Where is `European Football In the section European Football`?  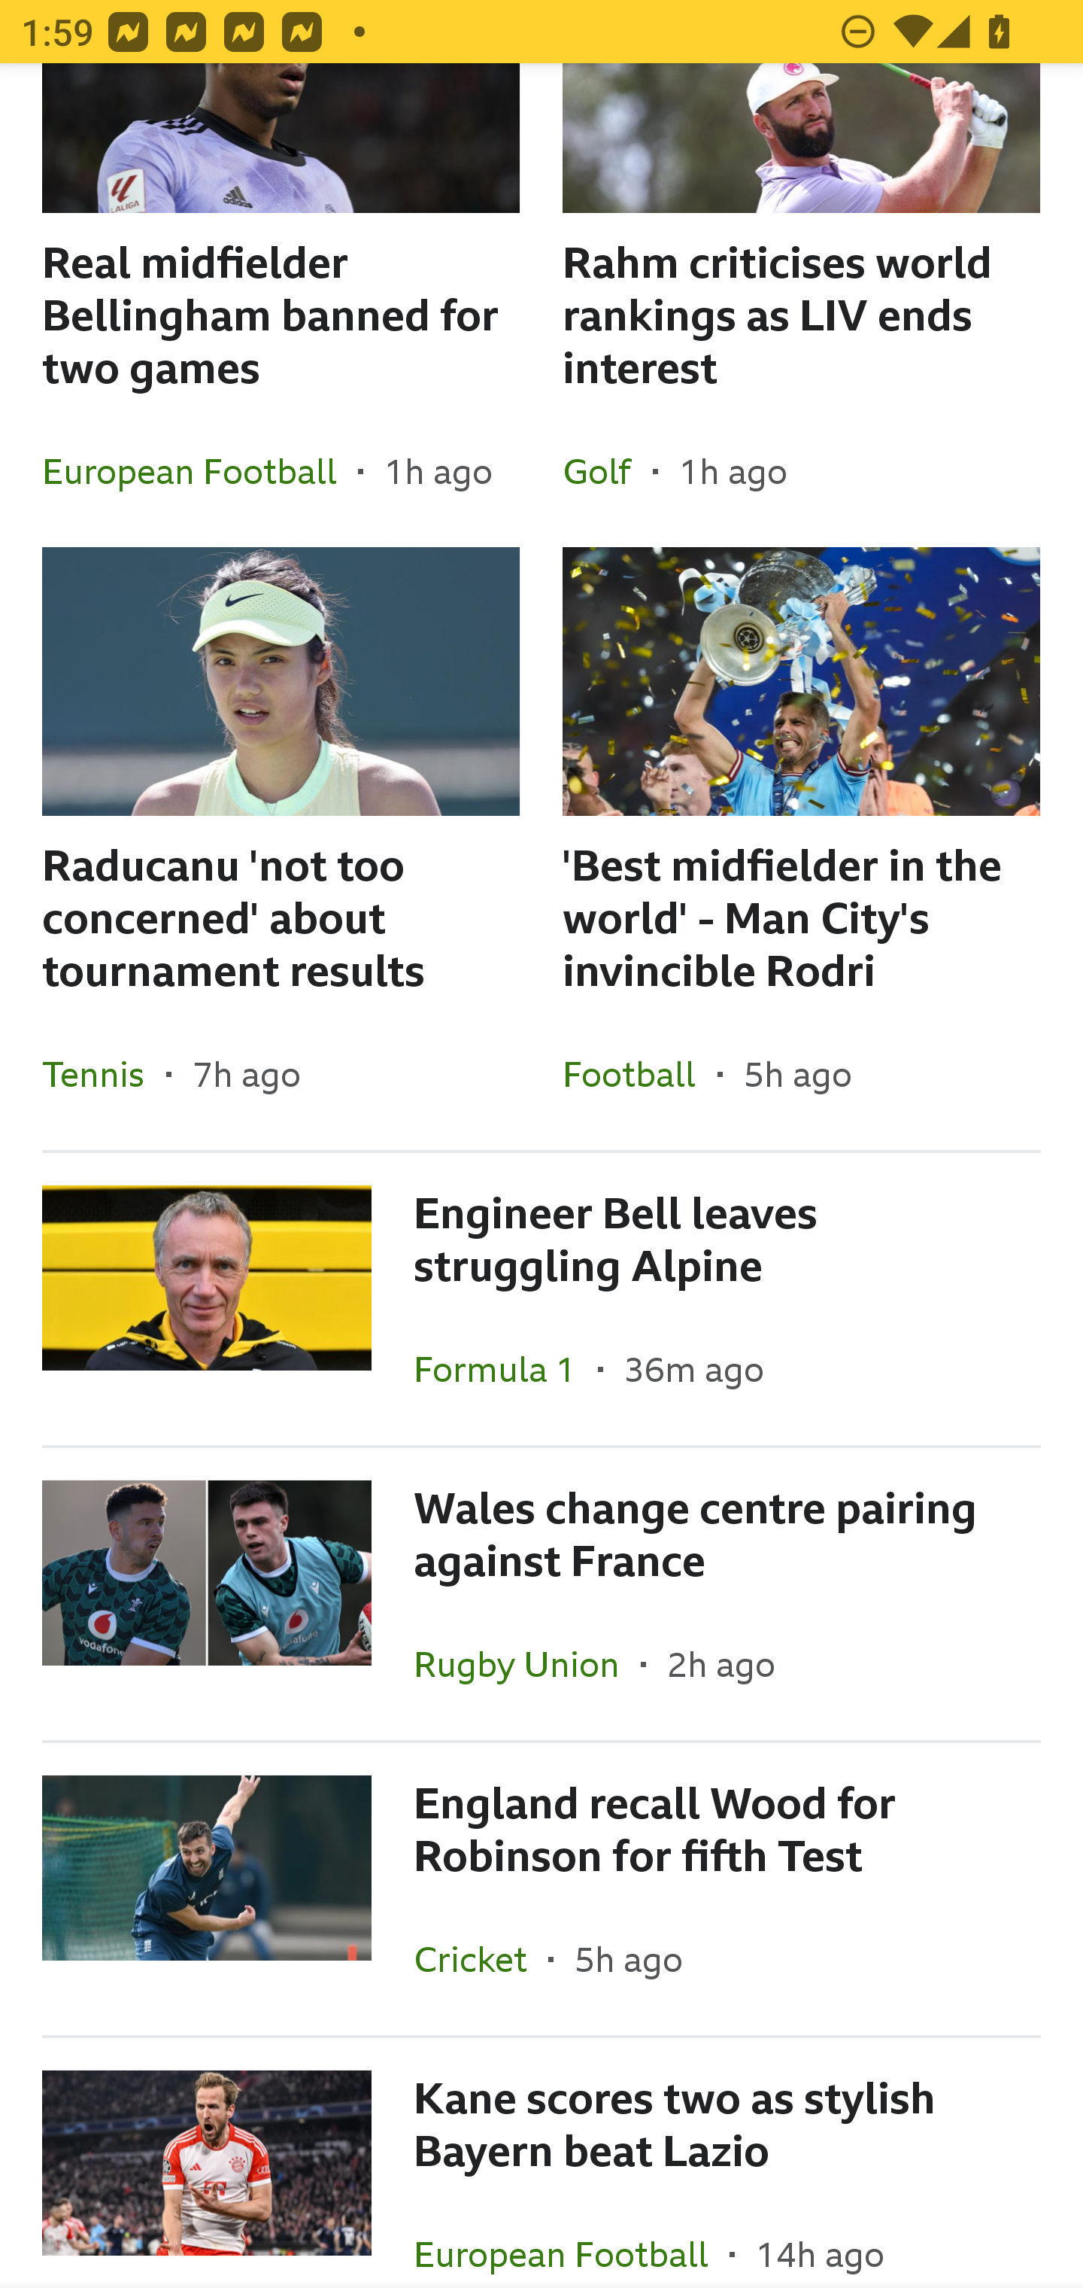 European Football In the section European Football is located at coordinates (200, 471).